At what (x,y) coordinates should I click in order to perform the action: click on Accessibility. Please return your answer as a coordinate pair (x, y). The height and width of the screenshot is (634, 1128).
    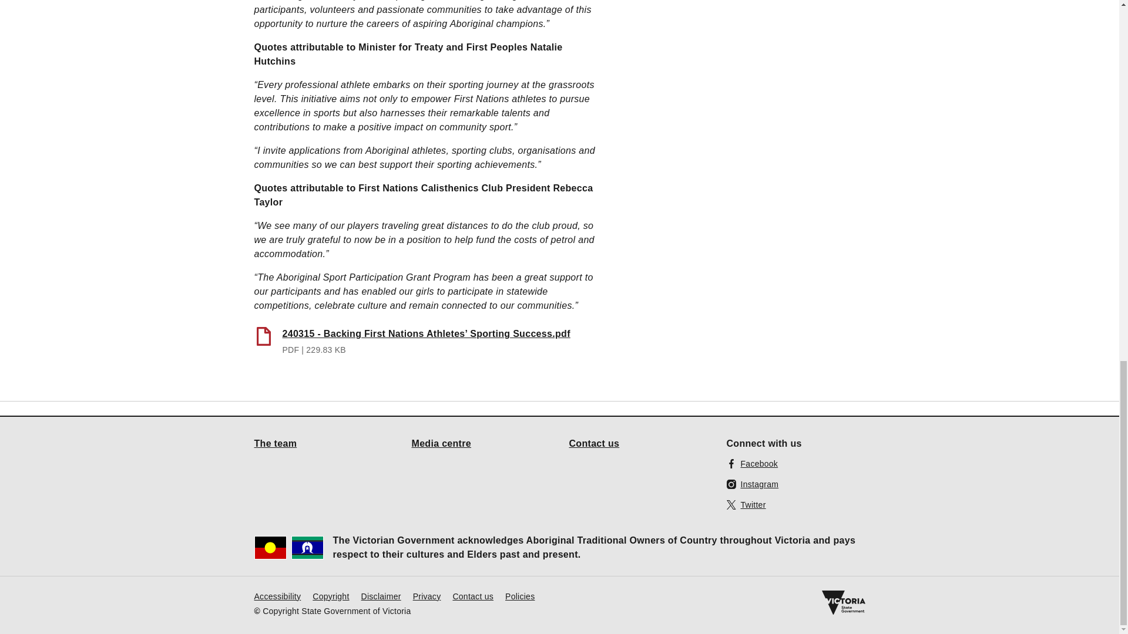
    Looking at the image, I should click on (277, 595).